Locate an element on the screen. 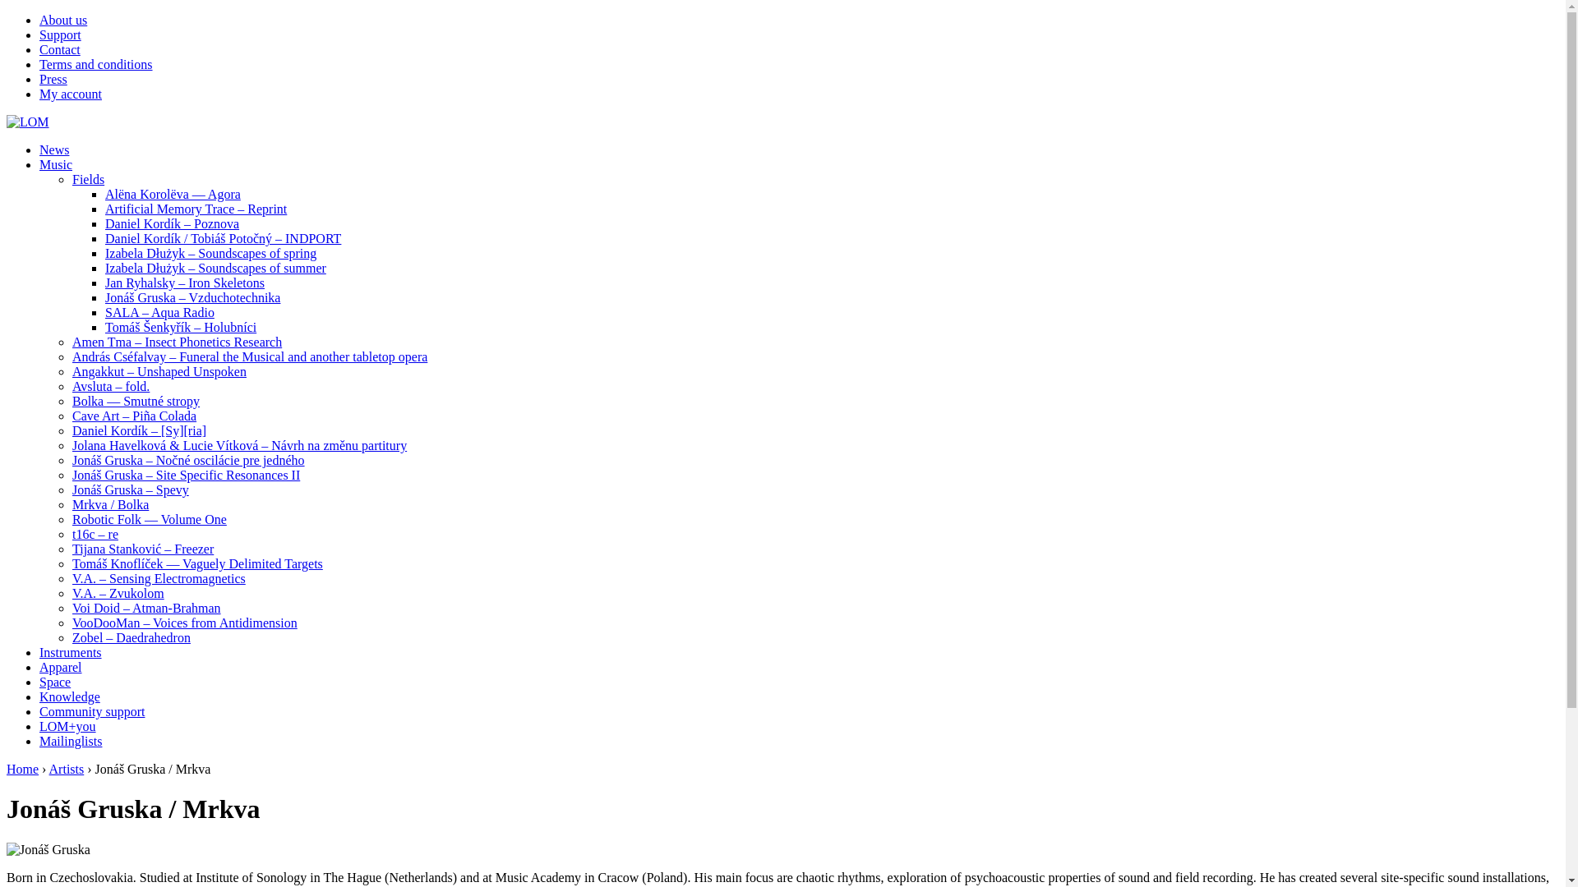  Instruments is located at coordinates (71, 652).